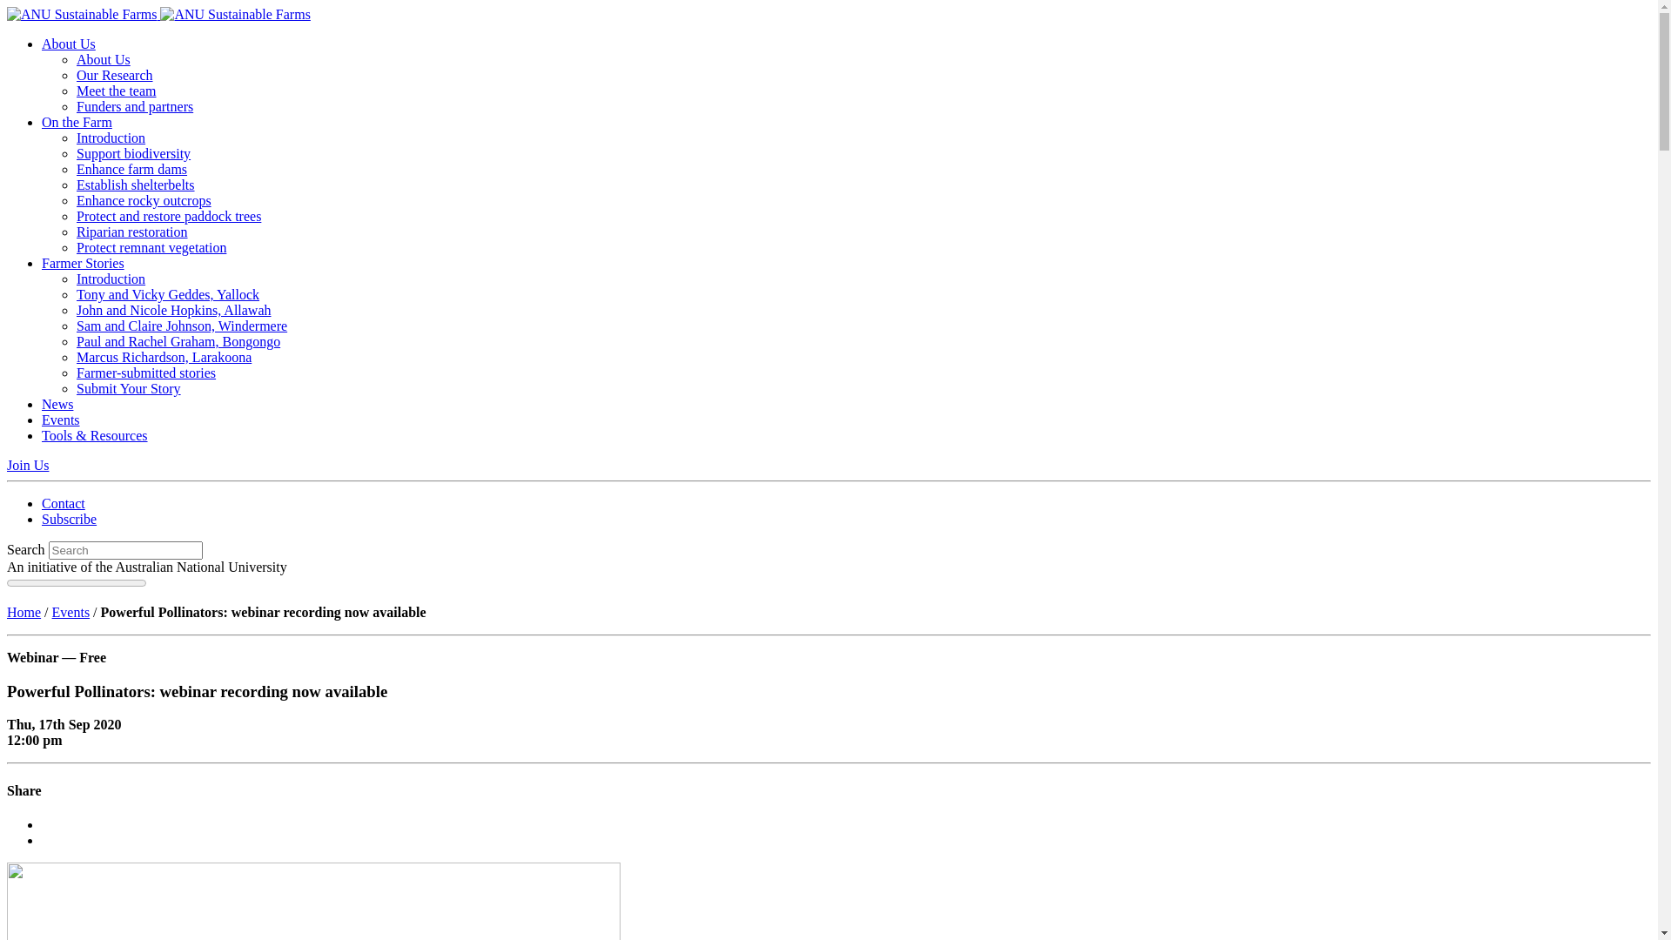 The image size is (1671, 940). What do you see at coordinates (146, 373) in the screenshot?
I see `Farmer-submitted stories` at bounding box center [146, 373].